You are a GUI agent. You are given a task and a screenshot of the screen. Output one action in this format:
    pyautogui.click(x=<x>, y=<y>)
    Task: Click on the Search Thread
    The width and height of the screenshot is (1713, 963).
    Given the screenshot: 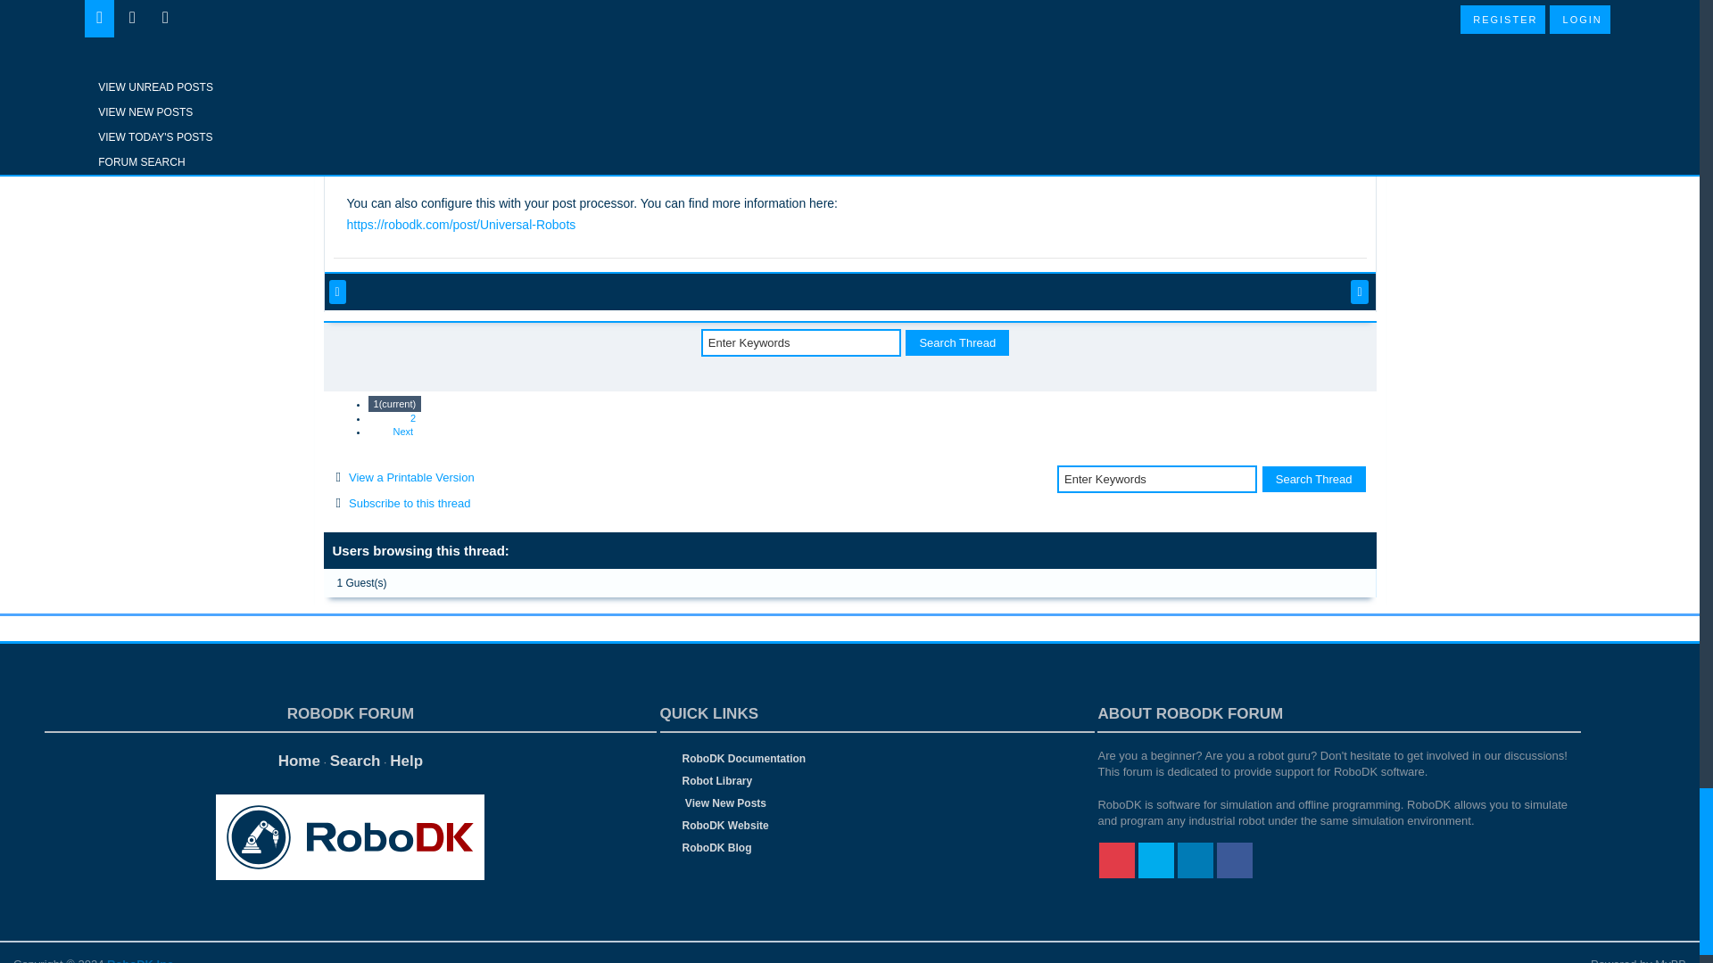 What is the action you would take?
    pyautogui.click(x=956, y=342)
    